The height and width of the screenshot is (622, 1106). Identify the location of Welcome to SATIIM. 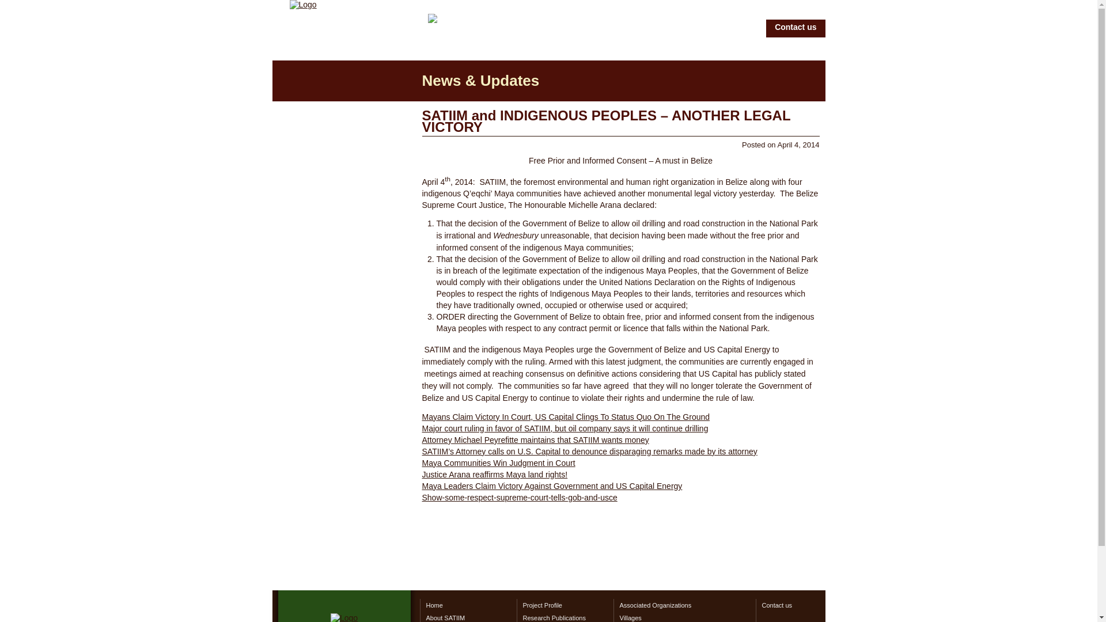
(303, 5).